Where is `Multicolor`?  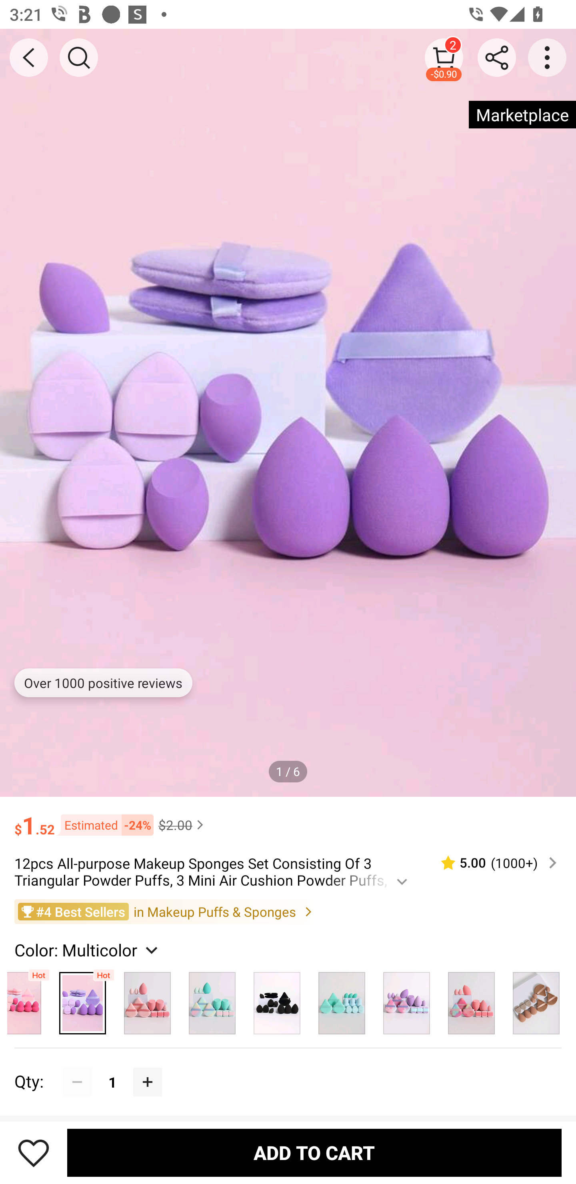 Multicolor is located at coordinates (147, 1000).